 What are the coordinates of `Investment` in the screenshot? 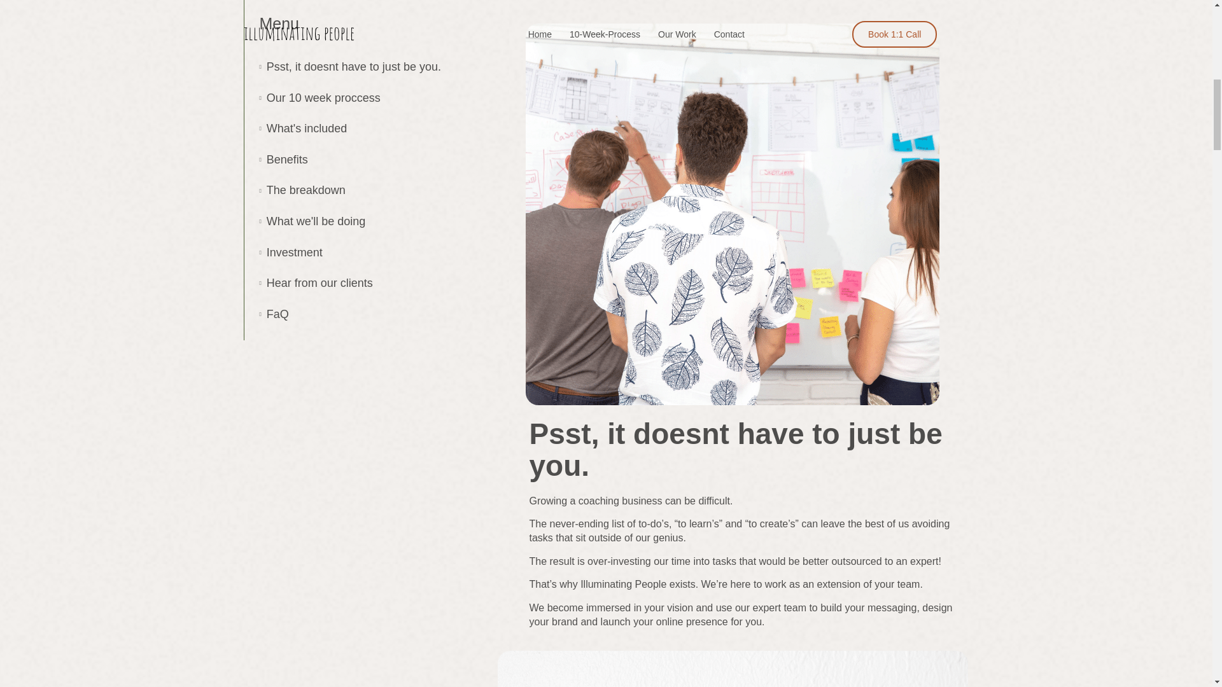 It's located at (294, 253).